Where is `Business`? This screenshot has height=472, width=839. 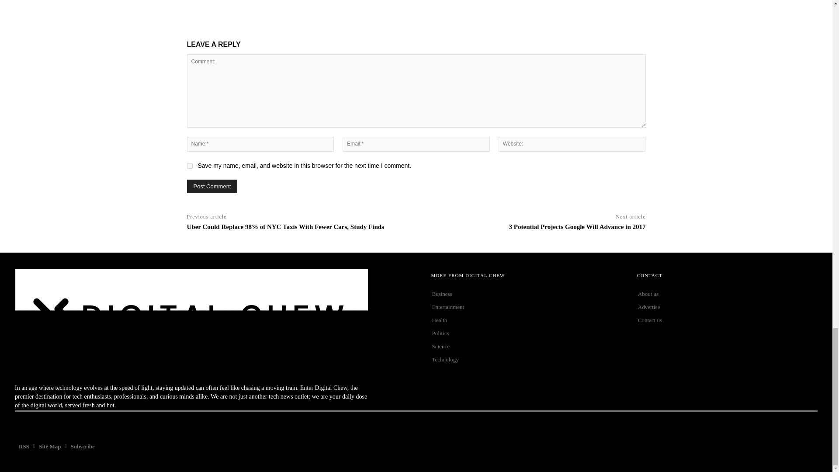
Business is located at coordinates (522, 294).